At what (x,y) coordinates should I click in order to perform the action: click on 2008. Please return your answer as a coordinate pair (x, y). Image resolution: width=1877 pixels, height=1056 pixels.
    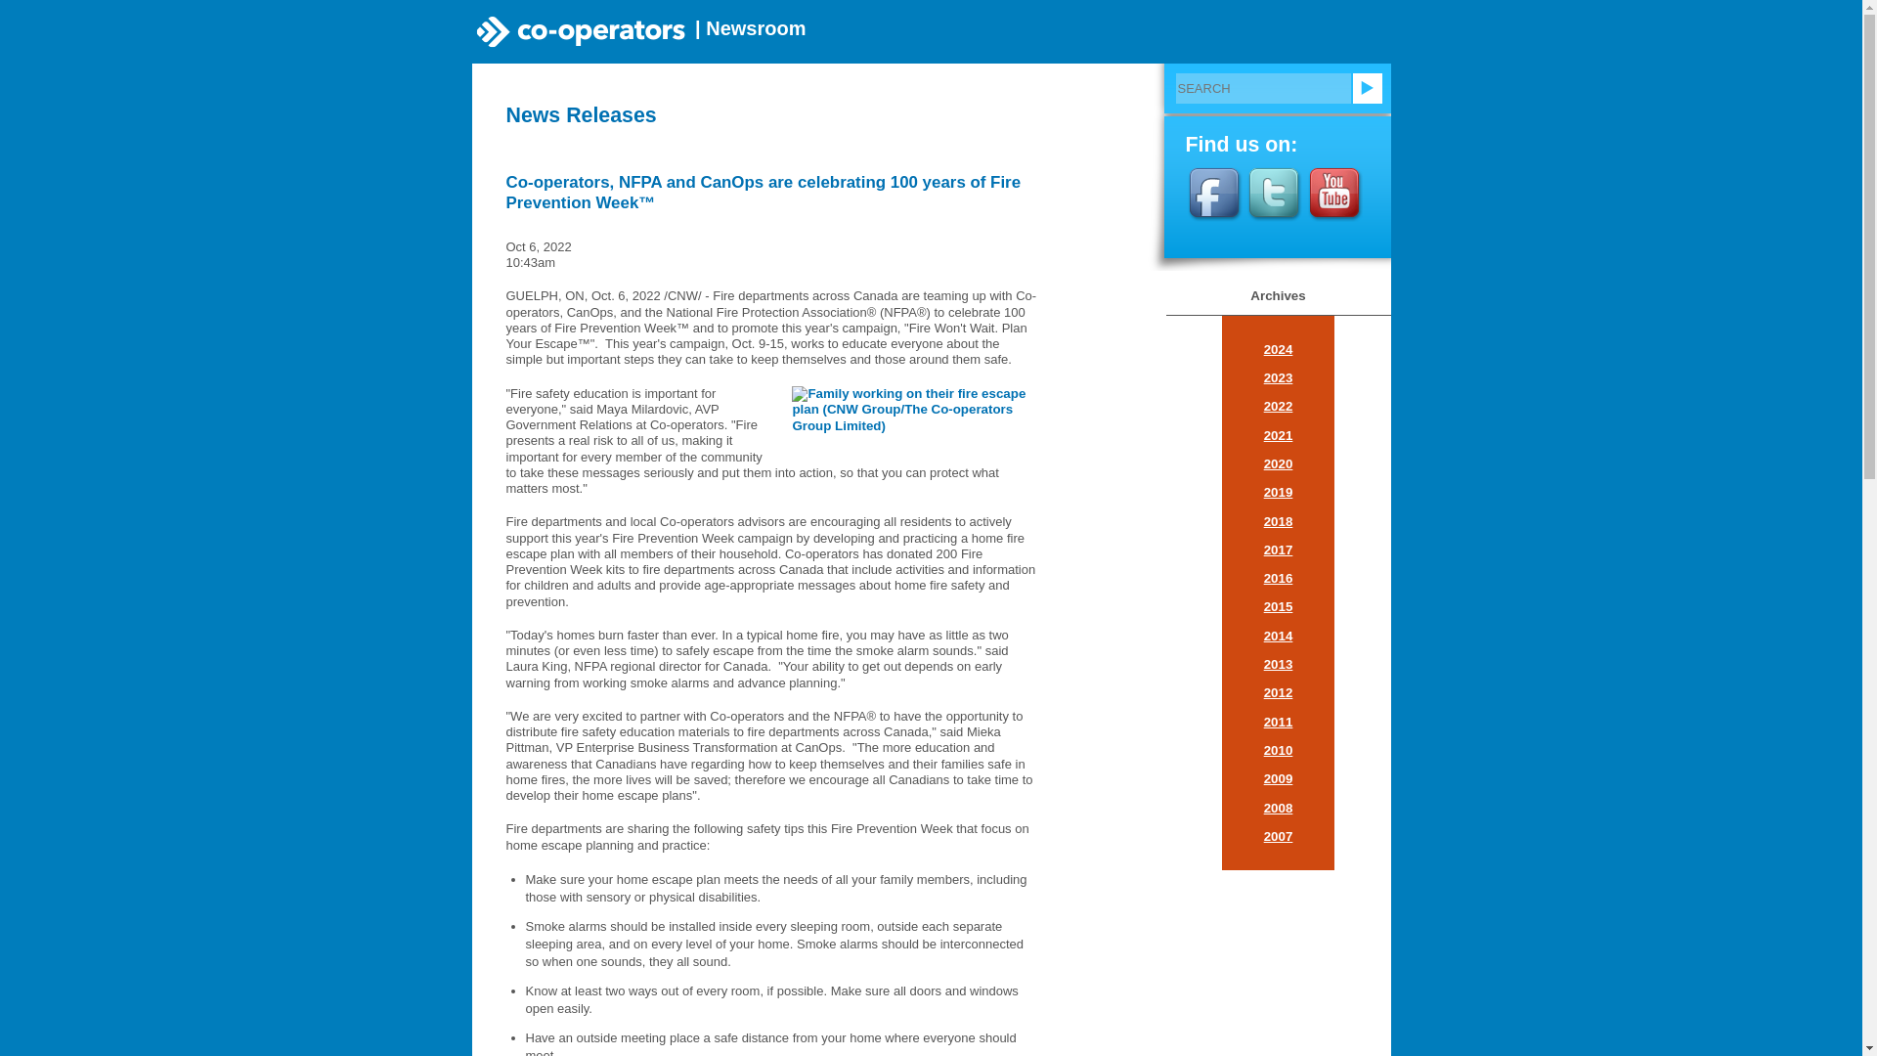
    Looking at the image, I should click on (1278, 808).